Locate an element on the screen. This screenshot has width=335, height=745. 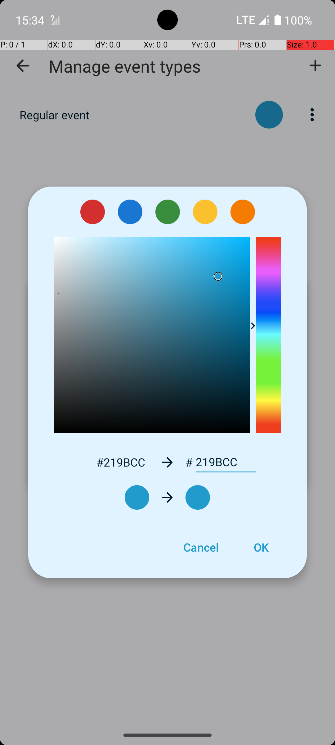
#219BCC is located at coordinates (121, 462).